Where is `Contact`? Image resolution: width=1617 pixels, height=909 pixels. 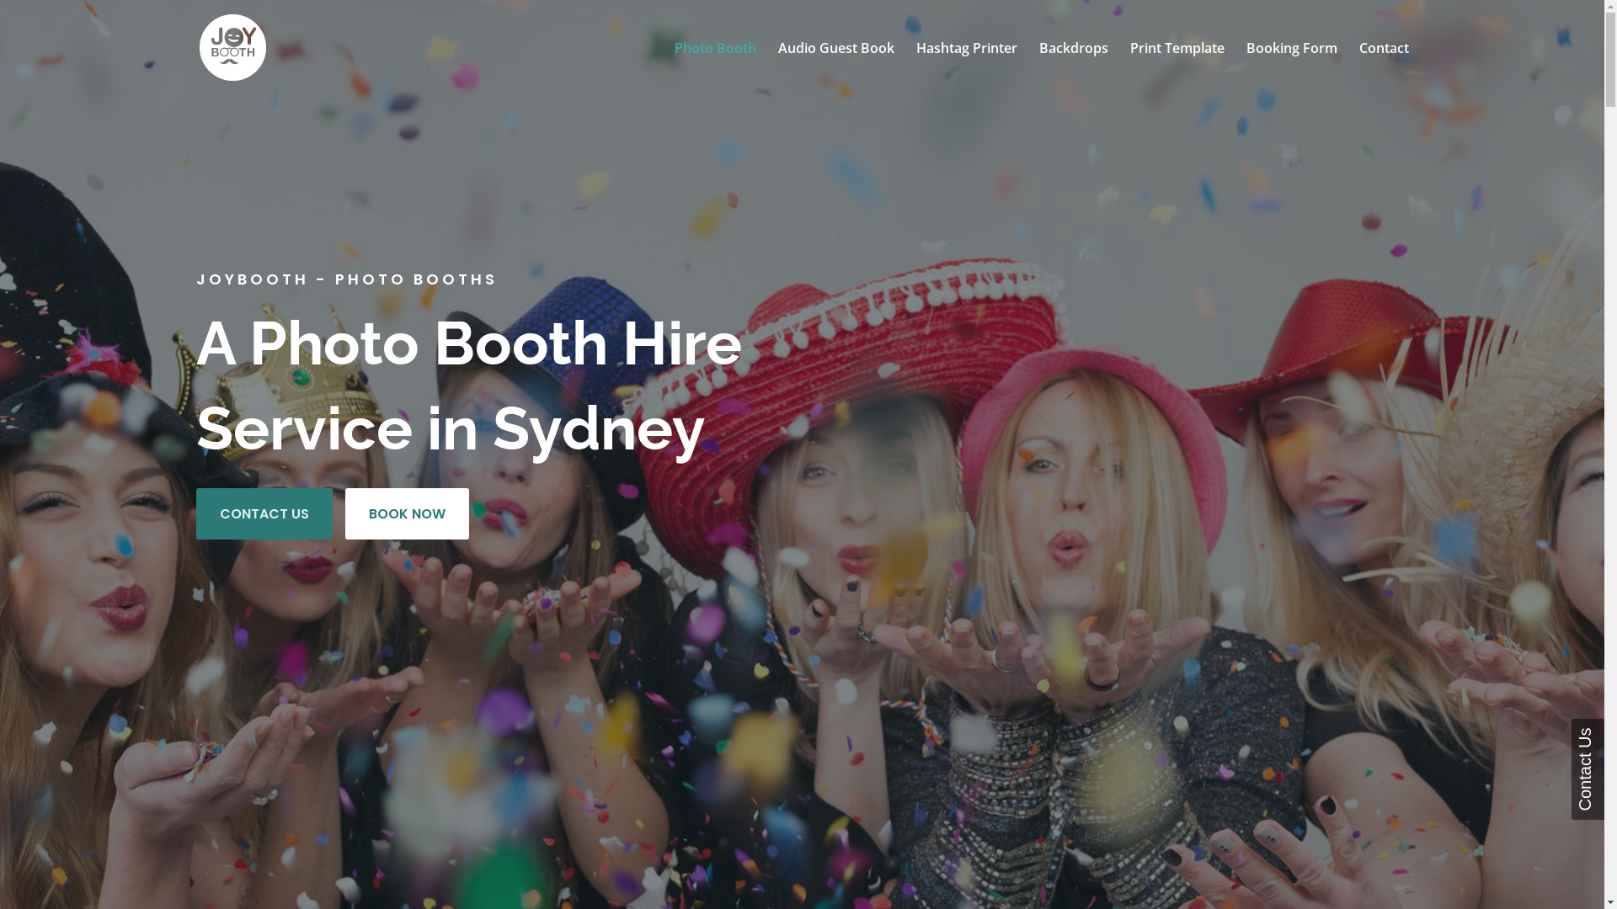
Contact is located at coordinates (1385, 69).